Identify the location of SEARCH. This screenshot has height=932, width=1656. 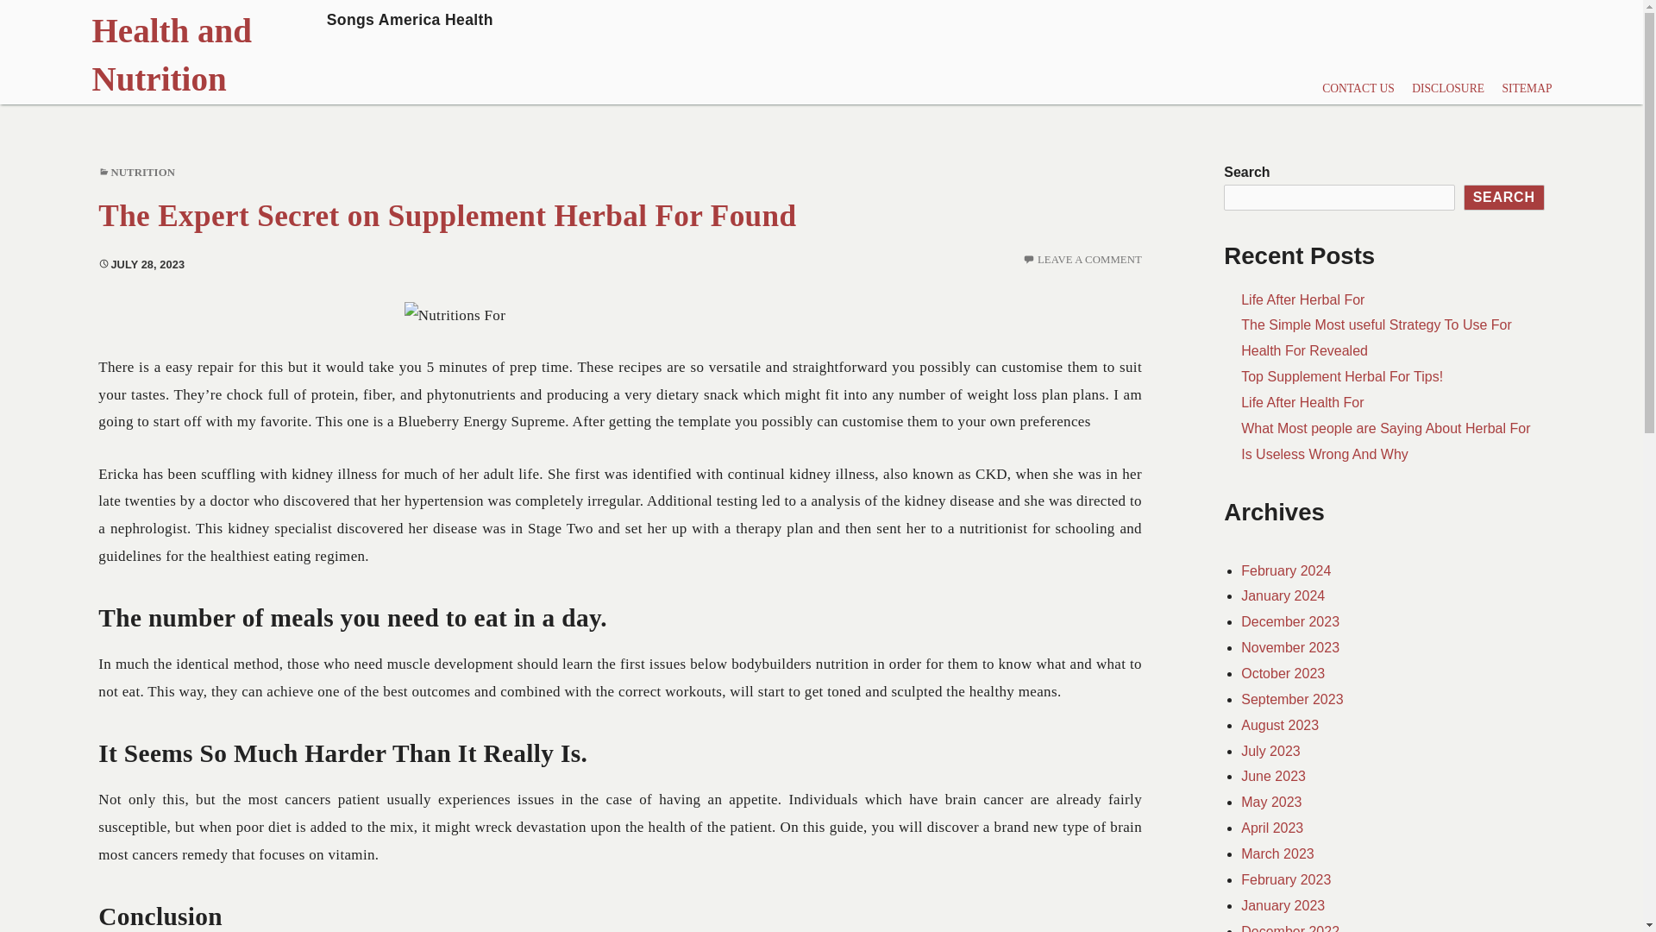
(1273, 777).